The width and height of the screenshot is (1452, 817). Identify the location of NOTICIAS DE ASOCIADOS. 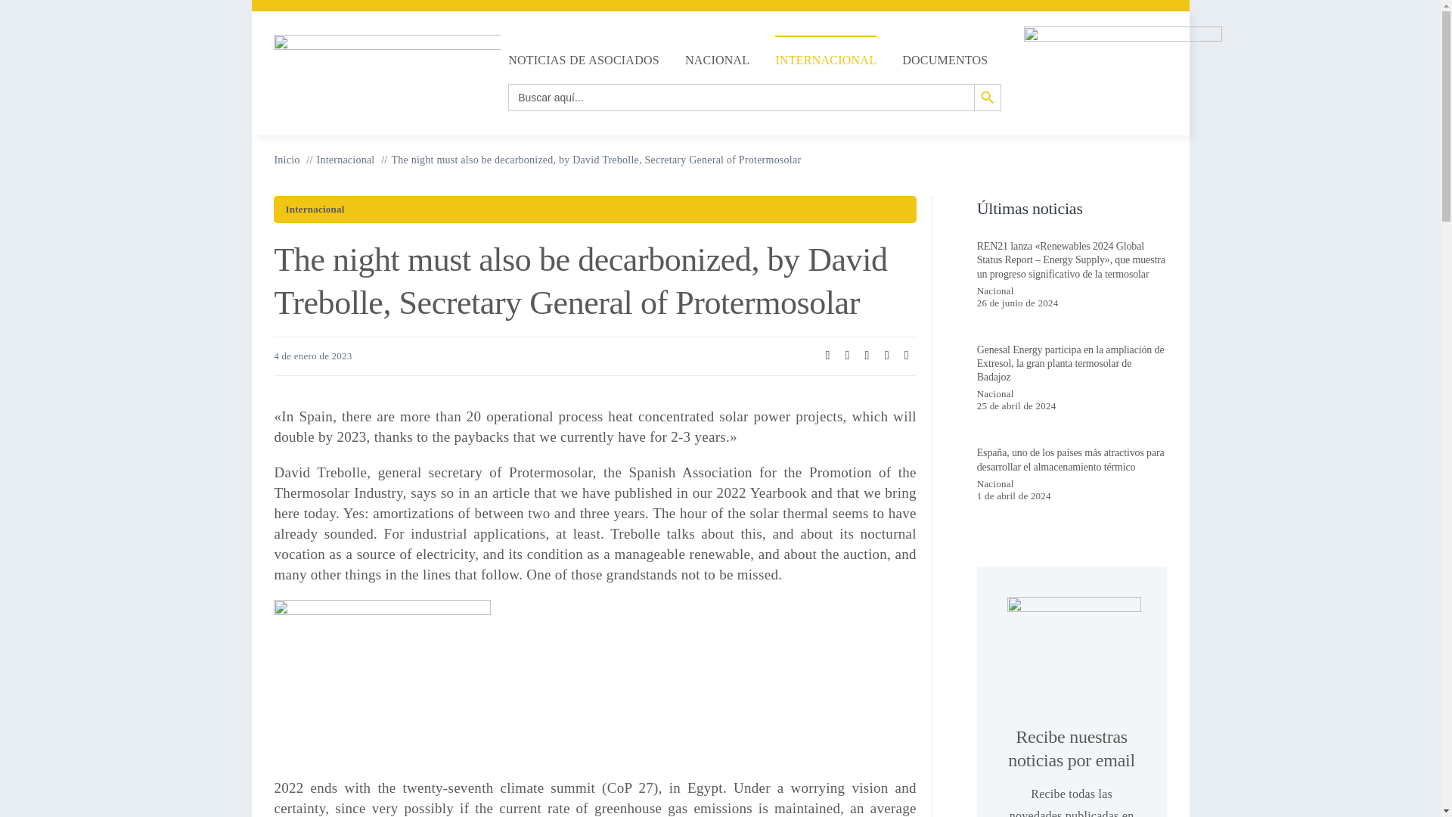
(584, 60).